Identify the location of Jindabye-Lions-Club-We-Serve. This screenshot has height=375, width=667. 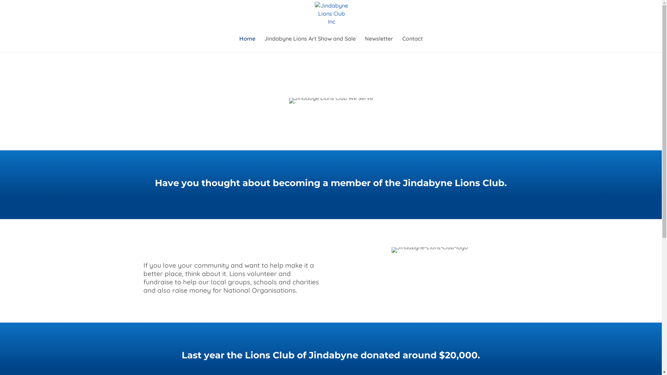
(331, 101).